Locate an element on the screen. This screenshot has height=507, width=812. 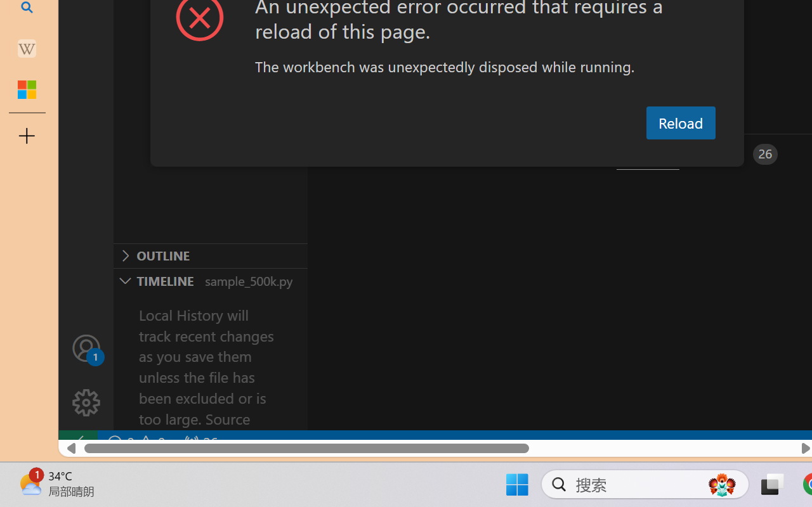
Output (Ctrl+Shift+U) is located at coordinates (442, 154).